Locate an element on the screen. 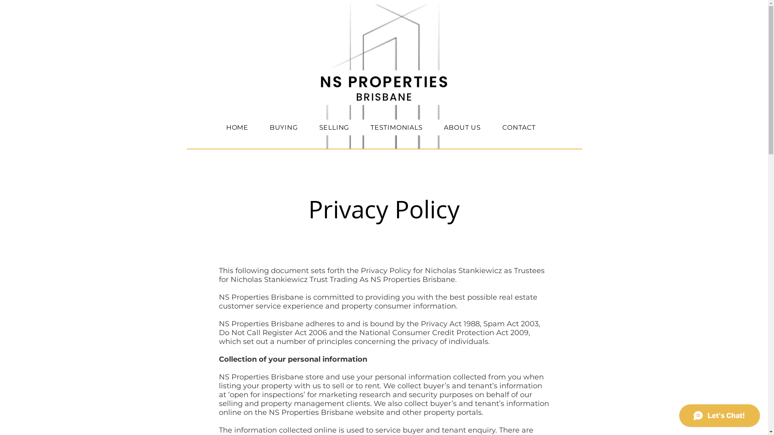  SELLING is located at coordinates (334, 127).